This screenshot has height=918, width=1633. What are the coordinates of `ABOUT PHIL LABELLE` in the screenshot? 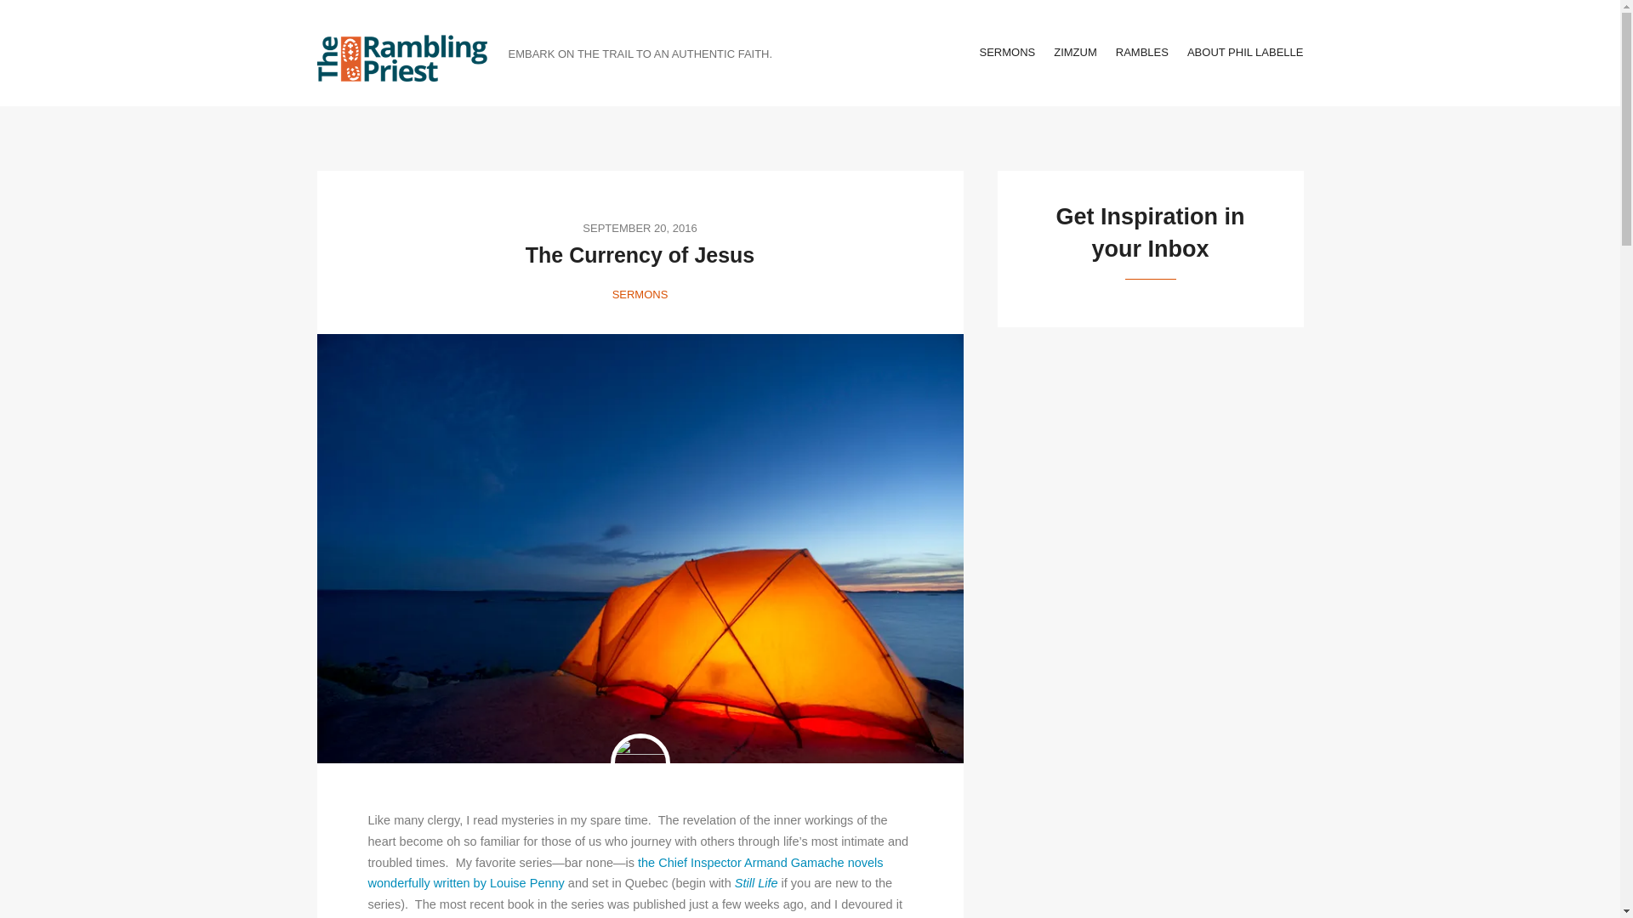 It's located at (1245, 51).